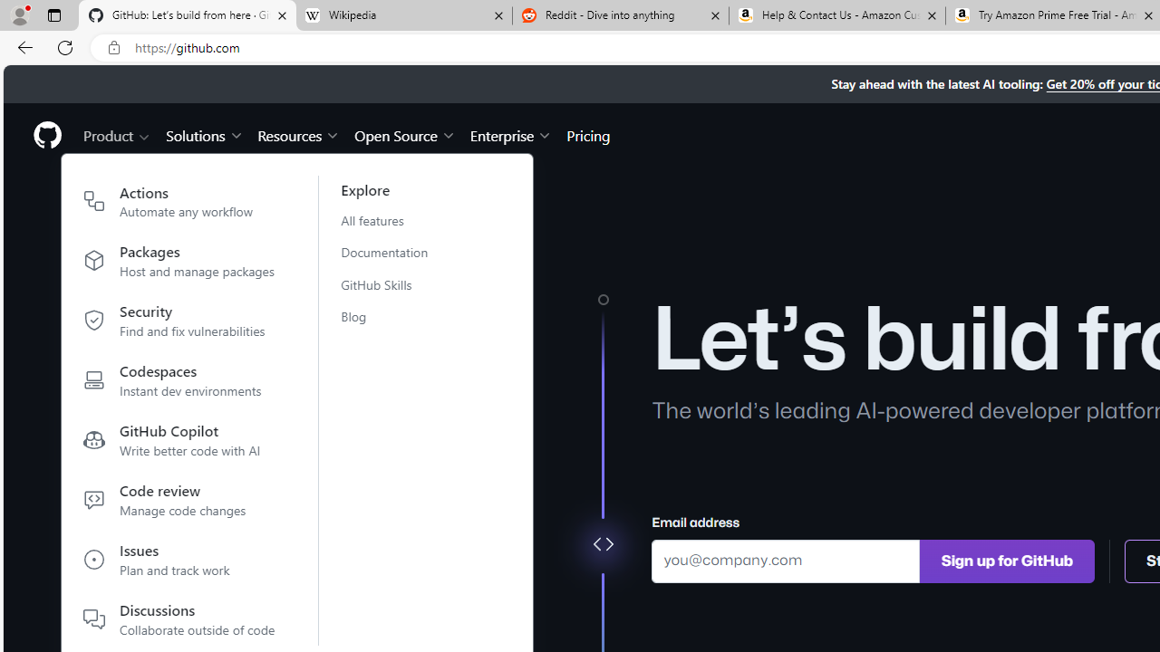  What do you see at coordinates (179, 324) in the screenshot?
I see `Security Find and fix vulnerabilities` at bounding box center [179, 324].